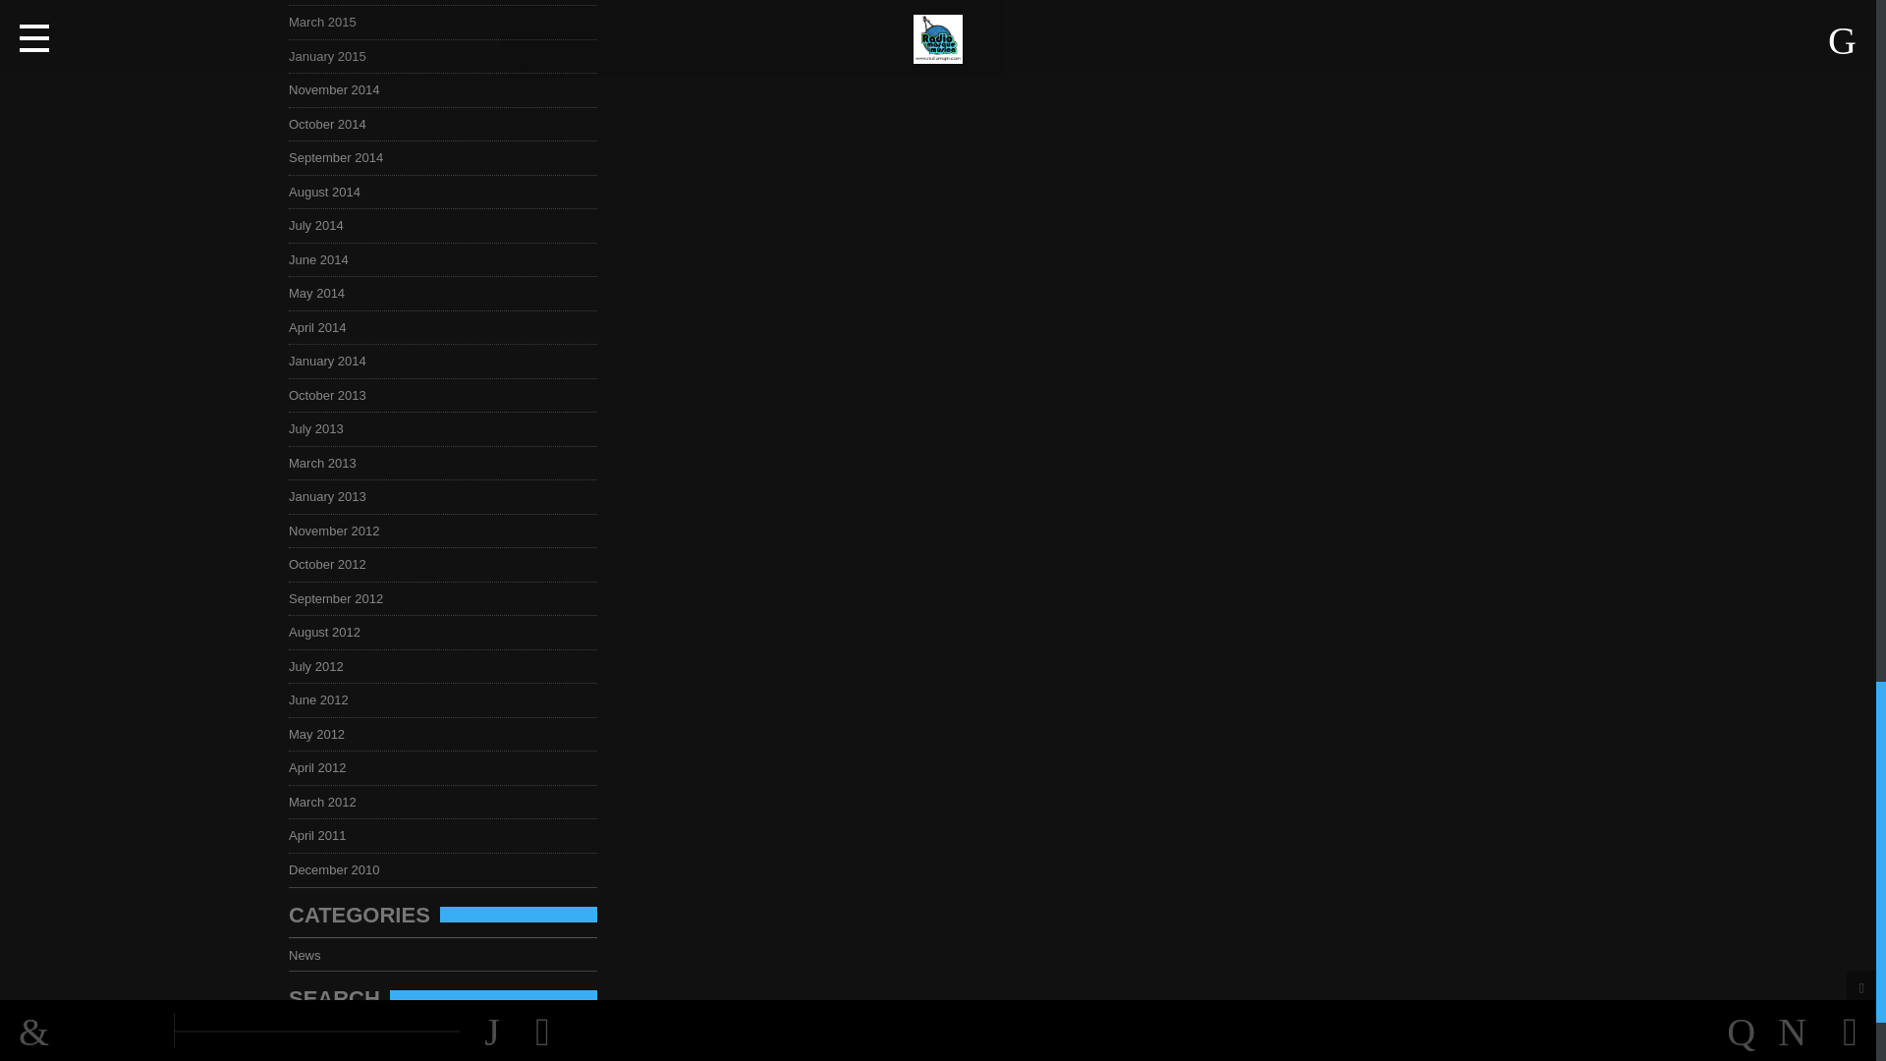  What do you see at coordinates (333, 55) in the screenshot?
I see `January 2015` at bounding box center [333, 55].